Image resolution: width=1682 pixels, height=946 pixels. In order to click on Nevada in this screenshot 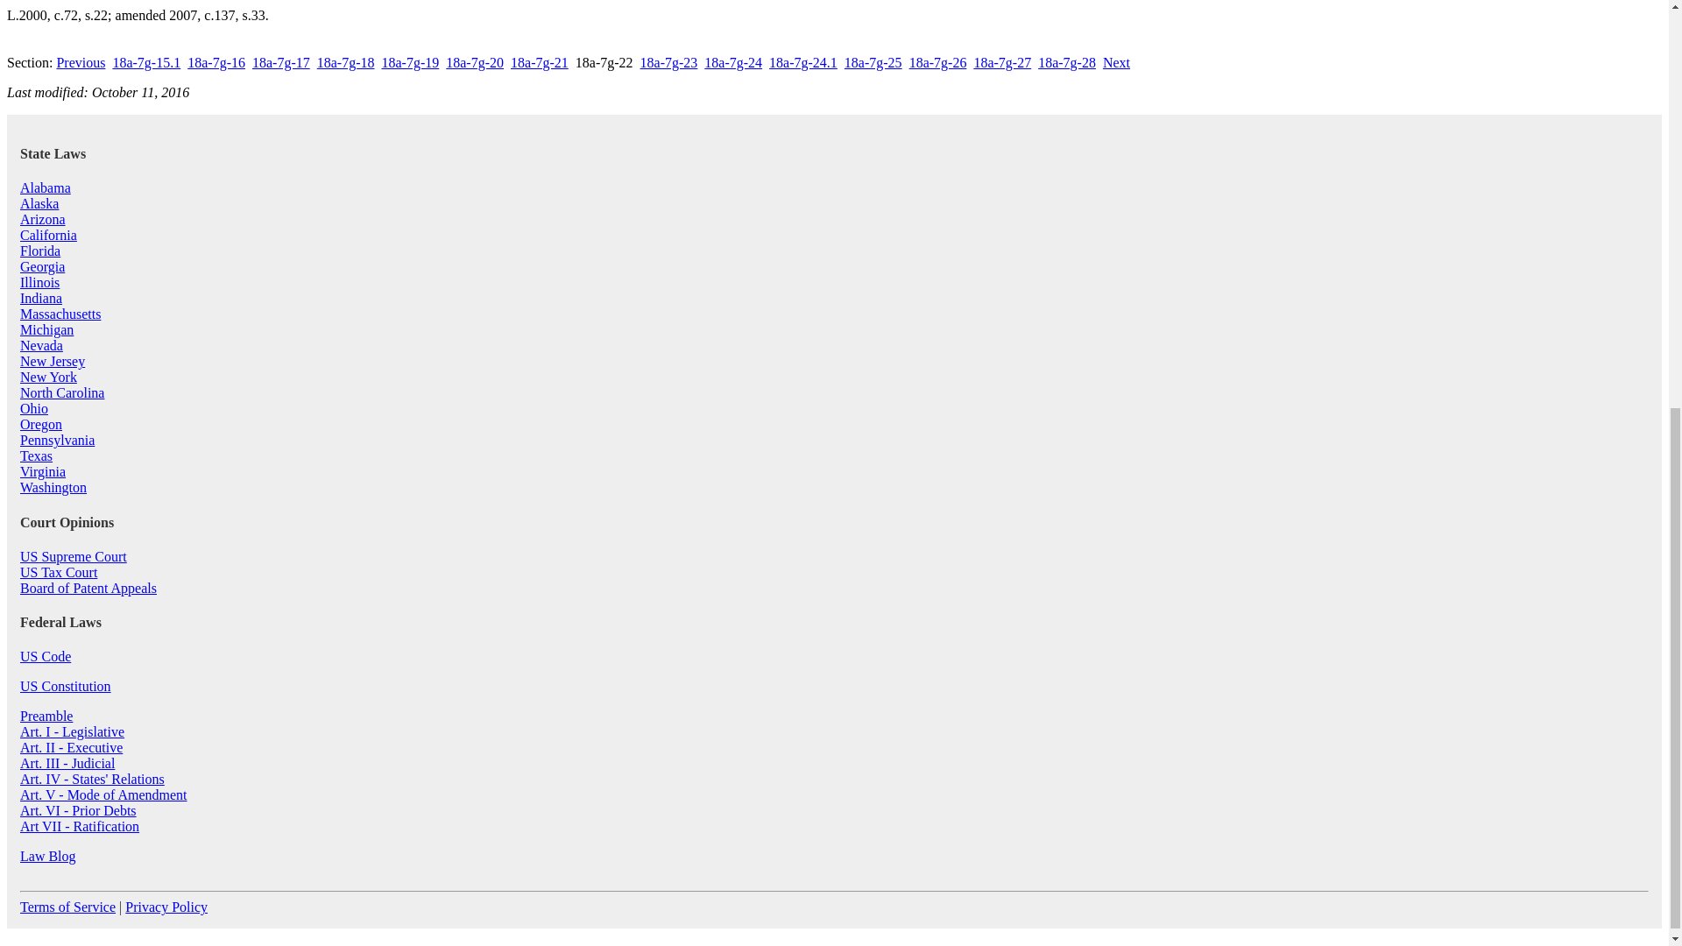, I will do `click(42, 345)`.